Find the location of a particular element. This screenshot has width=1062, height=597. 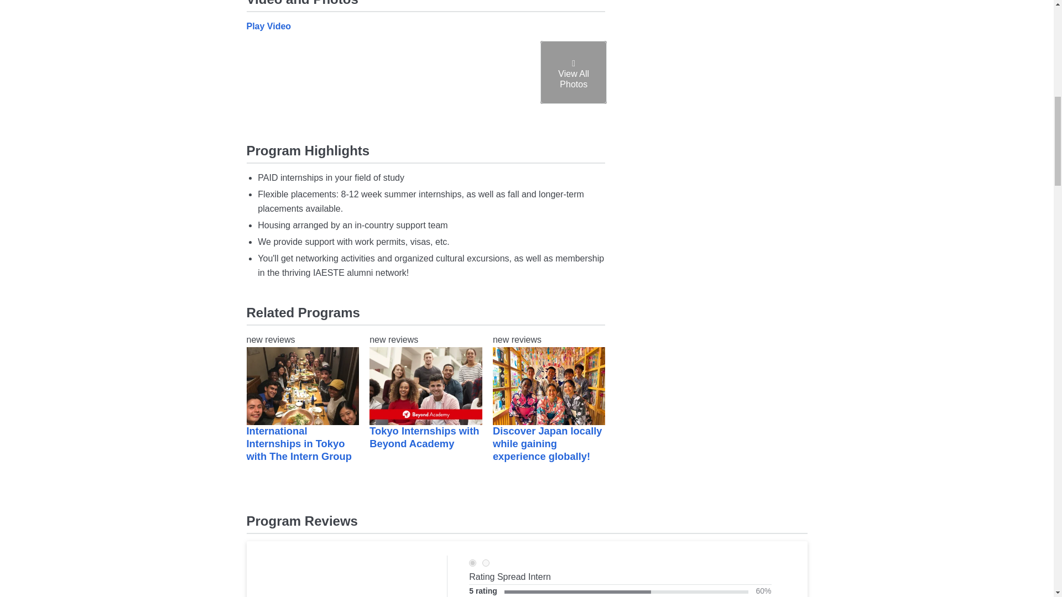

Zentern - providing internships in Japan is located at coordinates (549, 386).